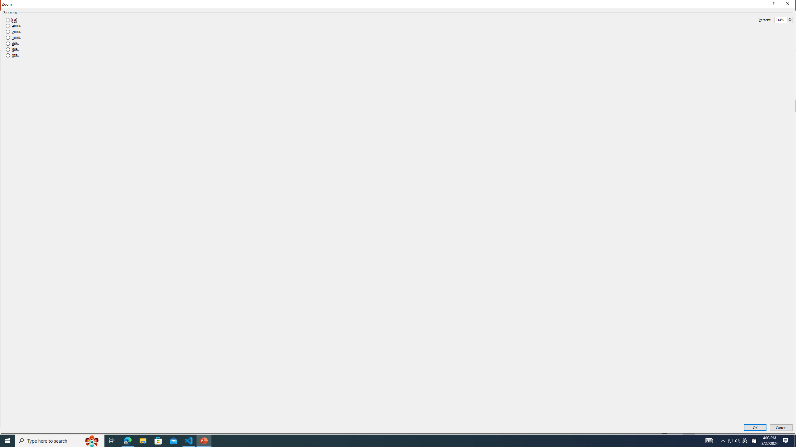 This screenshot has width=796, height=447. Describe the element at coordinates (790, 18) in the screenshot. I see `More` at that location.